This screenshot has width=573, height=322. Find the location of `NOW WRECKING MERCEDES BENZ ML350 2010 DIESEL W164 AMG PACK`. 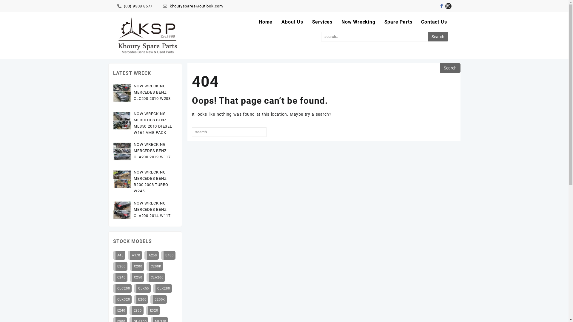

NOW WRECKING MERCEDES BENZ ML350 2010 DIESEL W164 AMG PACK is located at coordinates (153, 123).